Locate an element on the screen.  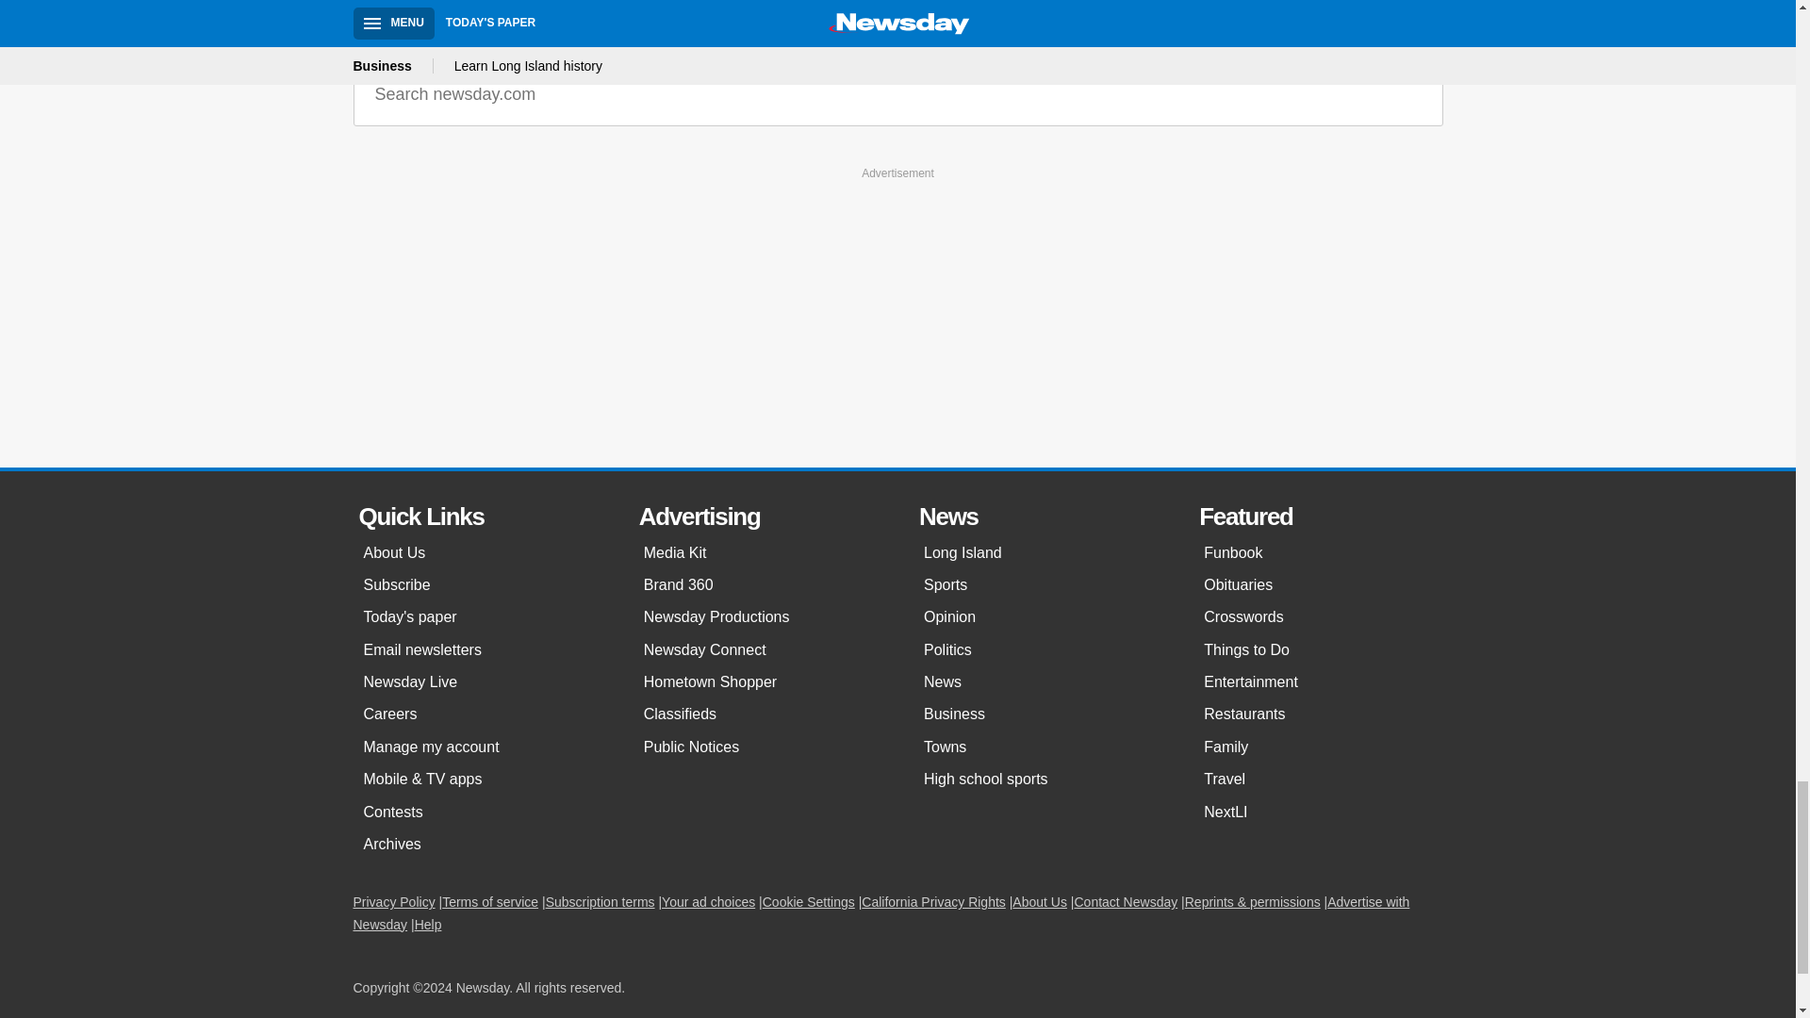
Search is located at coordinates (1414, 94).